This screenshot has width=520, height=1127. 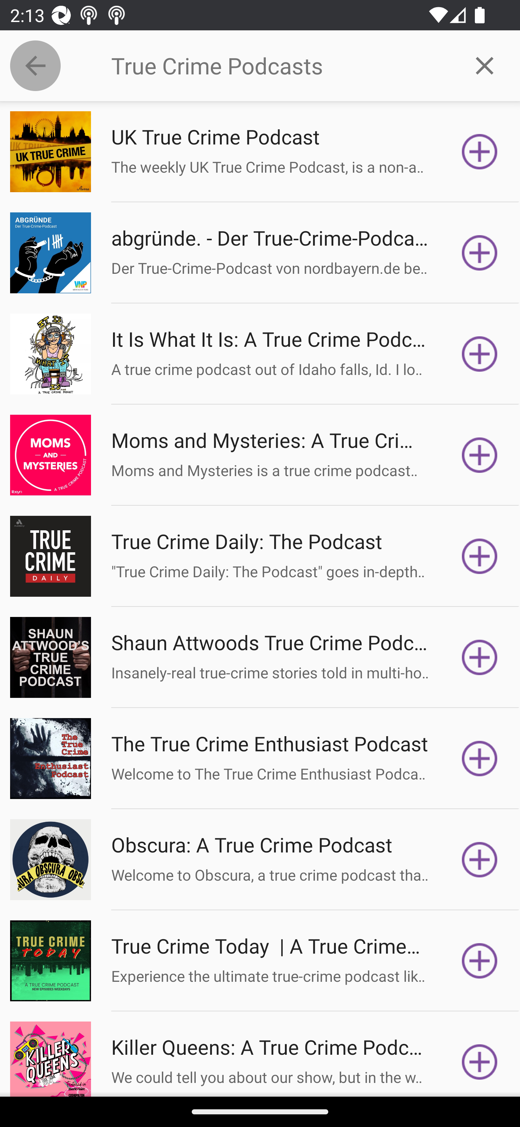 I want to click on Subscribe, so click(x=480, y=556).